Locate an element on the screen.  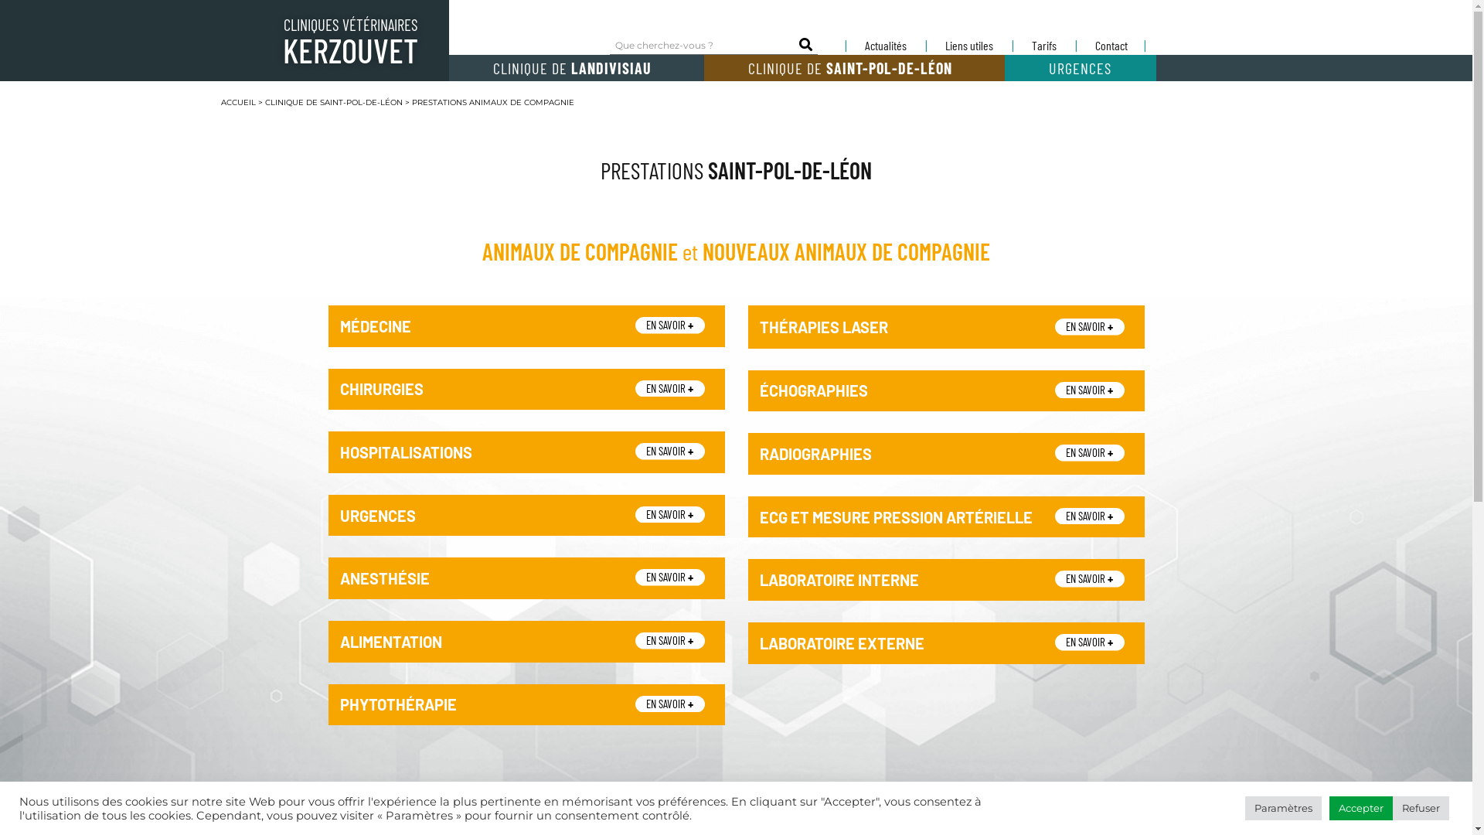
Contact is located at coordinates (1111, 46).